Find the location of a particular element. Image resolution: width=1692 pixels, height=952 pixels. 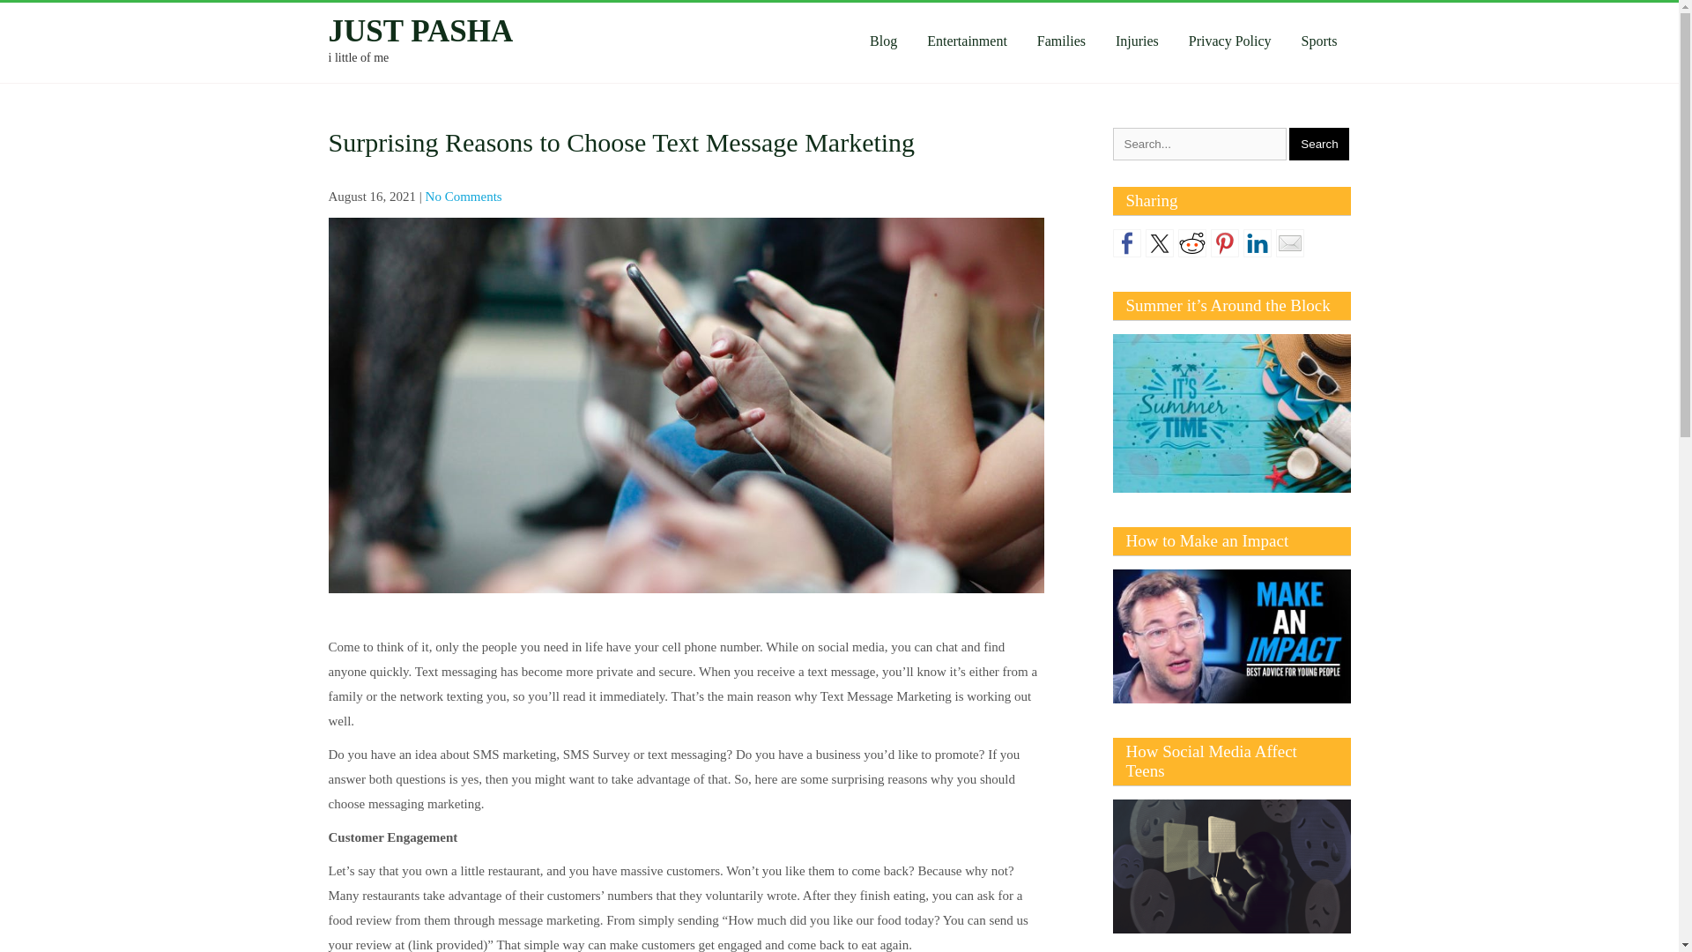

Privacy Policy is located at coordinates (1230, 41).